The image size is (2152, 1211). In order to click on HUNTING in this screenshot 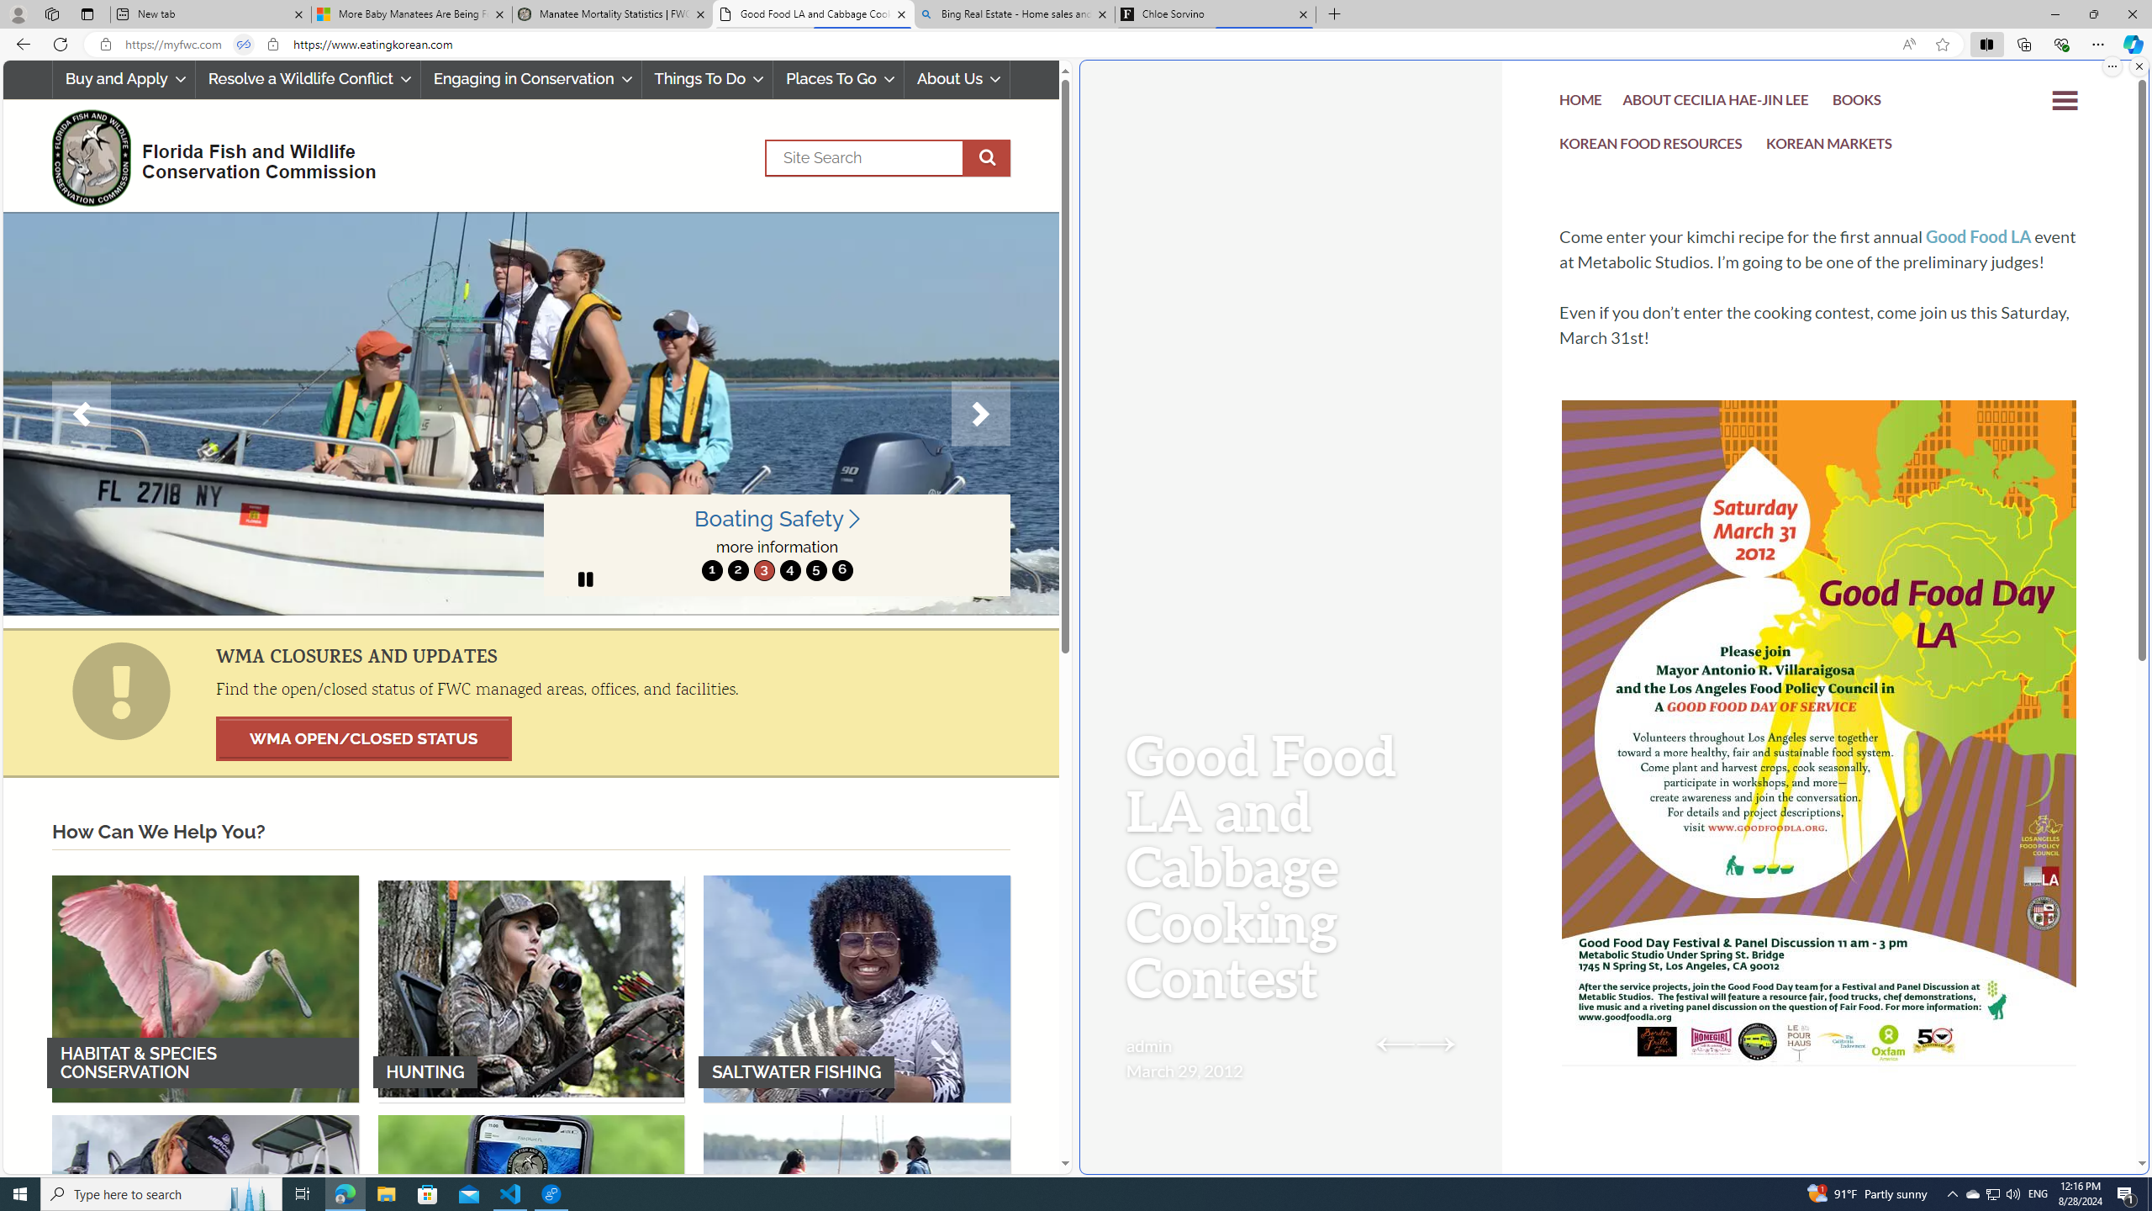, I will do `click(530, 987)`.